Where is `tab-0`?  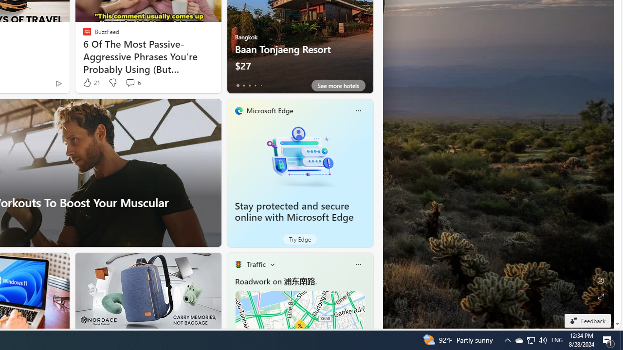 tab-0 is located at coordinates (238, 86).